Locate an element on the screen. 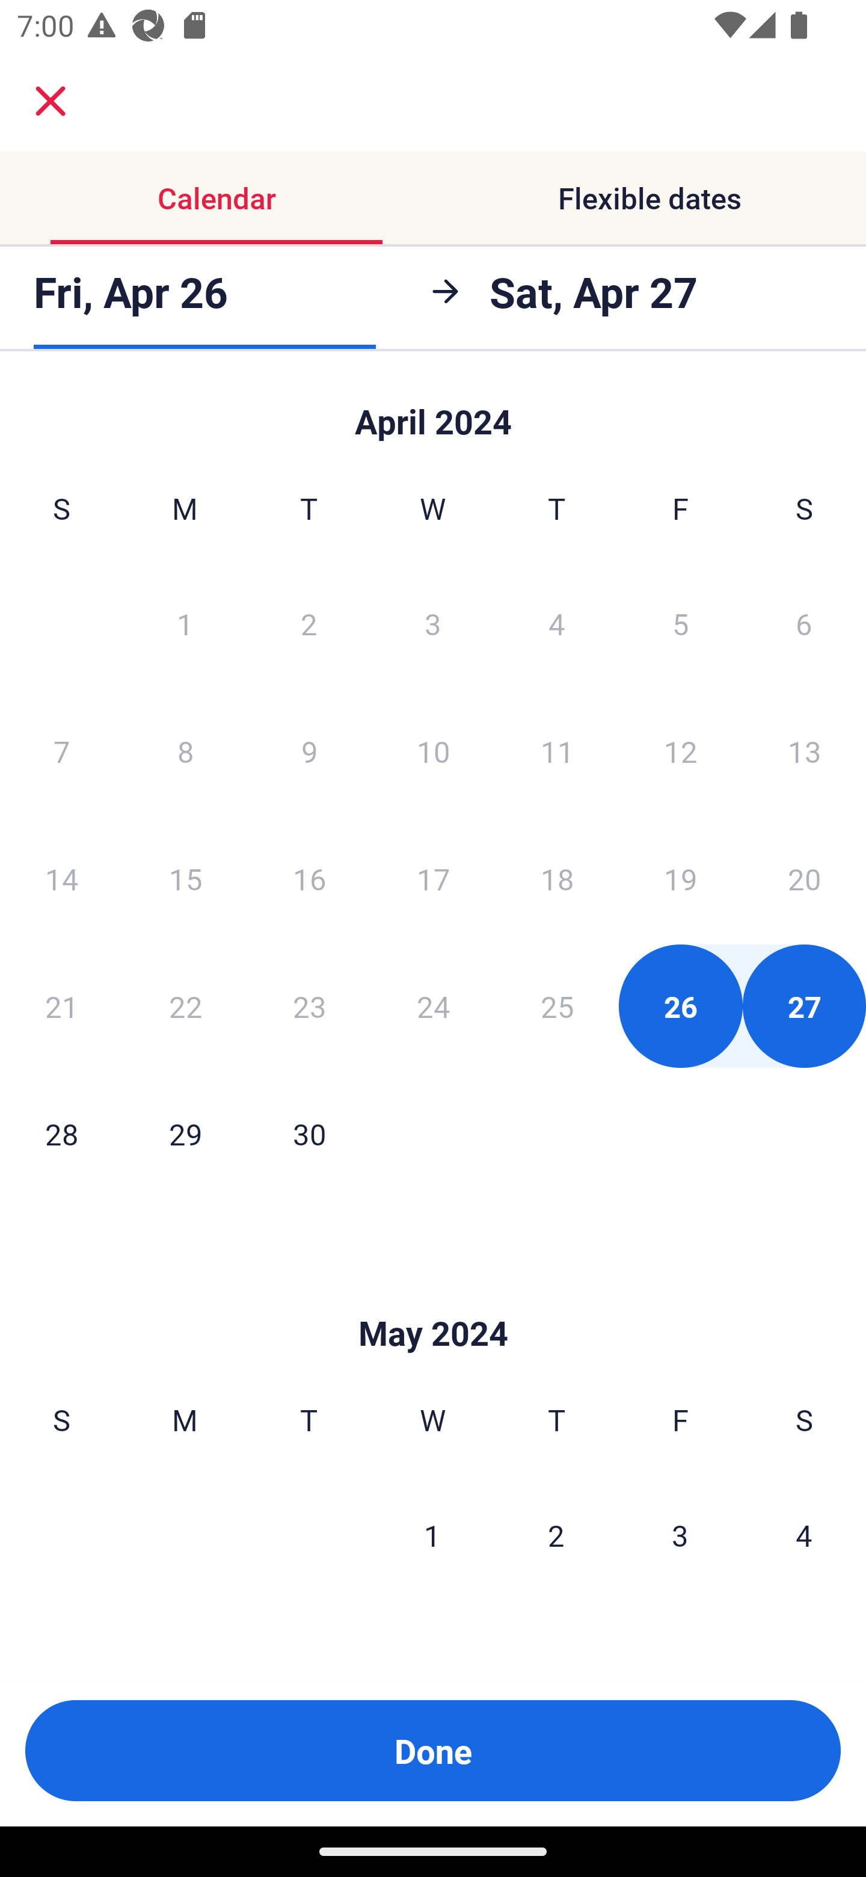  6 Saturday, April 6, 2024 is located at coordinates (804, 623).